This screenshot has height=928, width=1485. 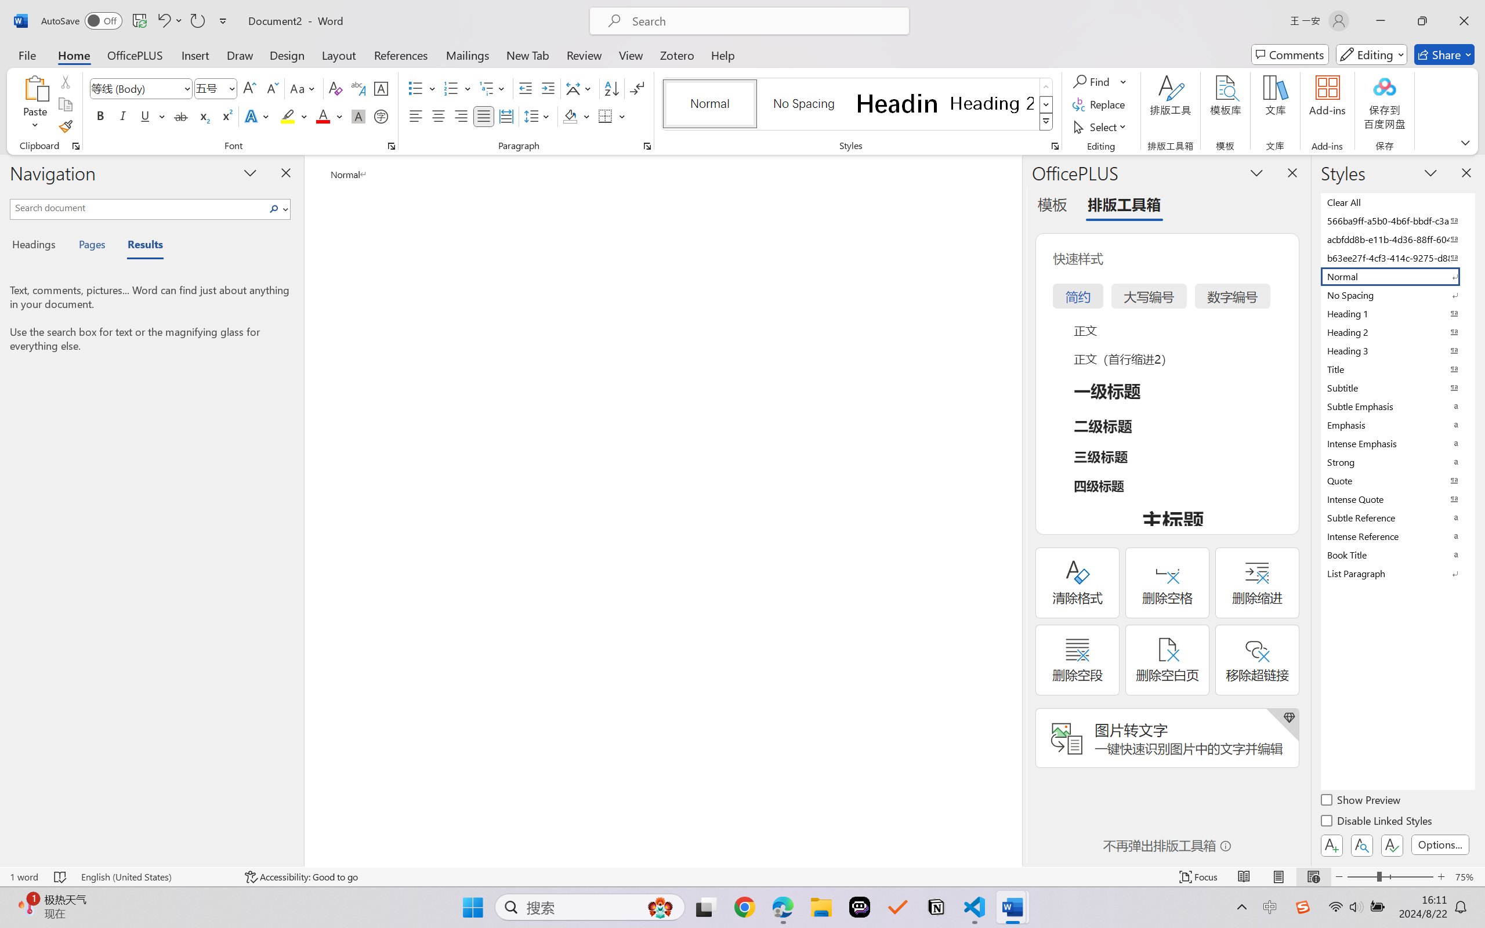 What do you see at coordinates (1390, 877) in the screenshot?
I see `Zoom` at bounding box center [1390, 877].